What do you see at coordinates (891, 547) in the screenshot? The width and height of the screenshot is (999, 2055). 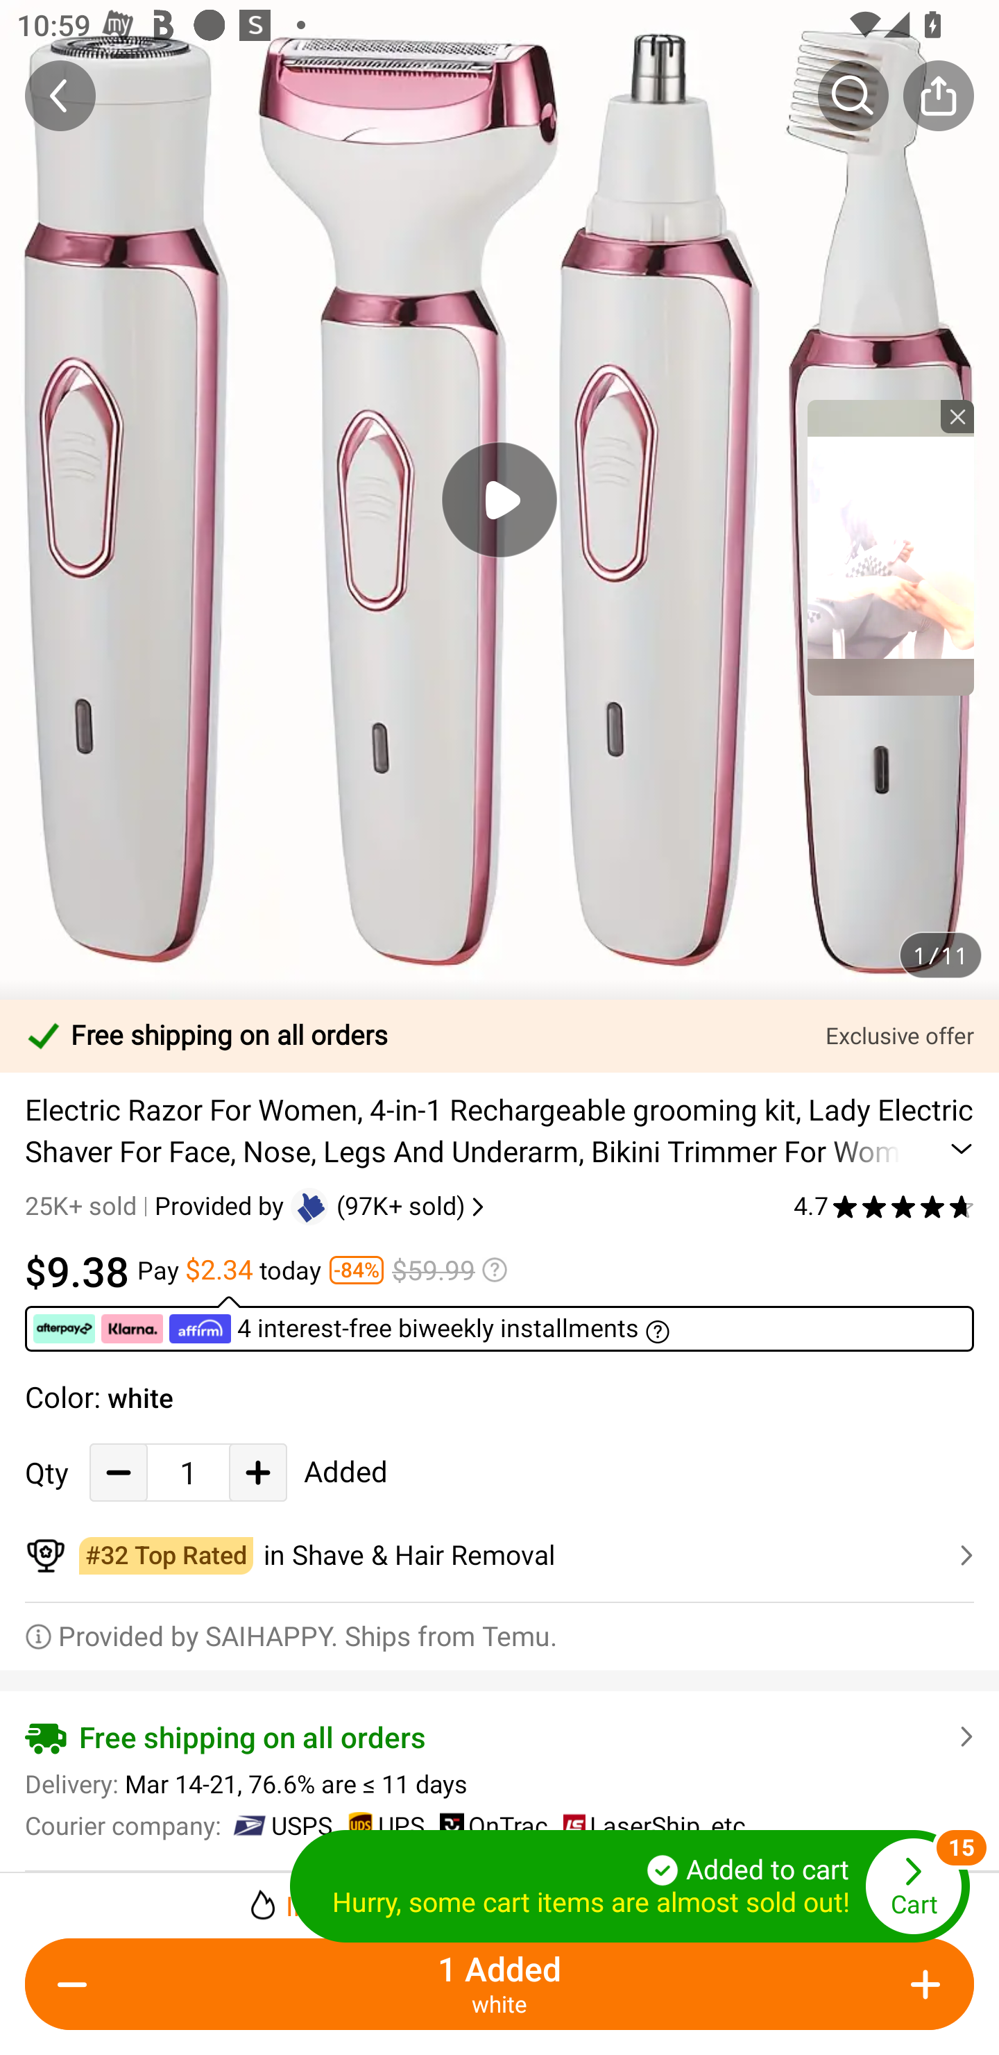 I see `tronplayer_view` at bounding box center [891, 547].